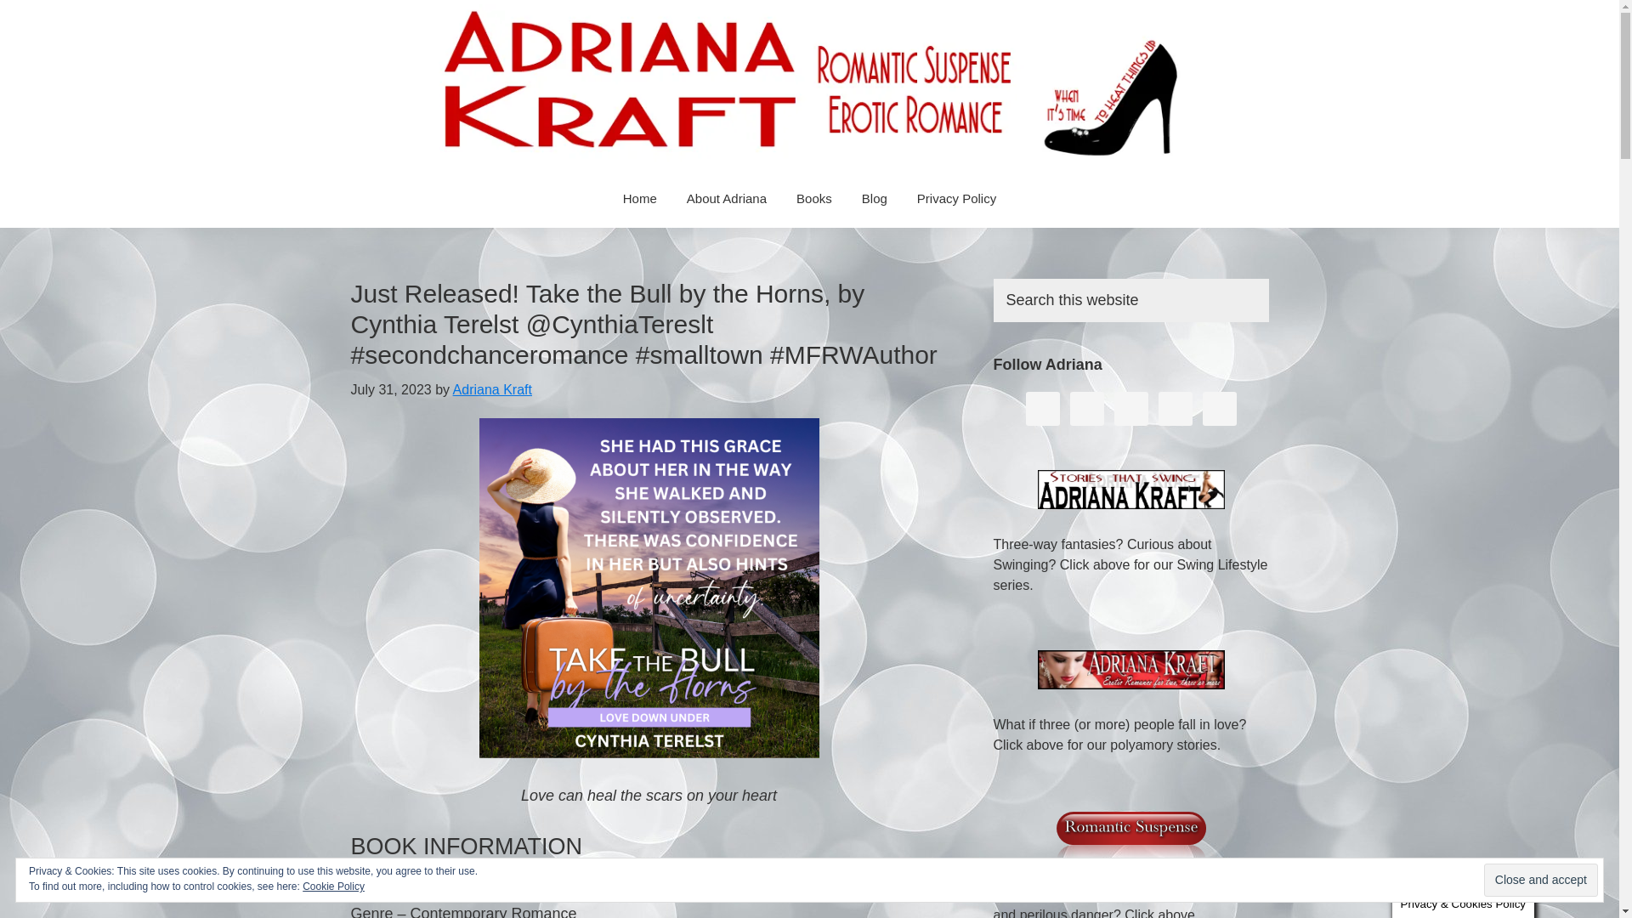 The width and height of the screenshot is (1632, 918). I want to click on Books, so click(814, 197).